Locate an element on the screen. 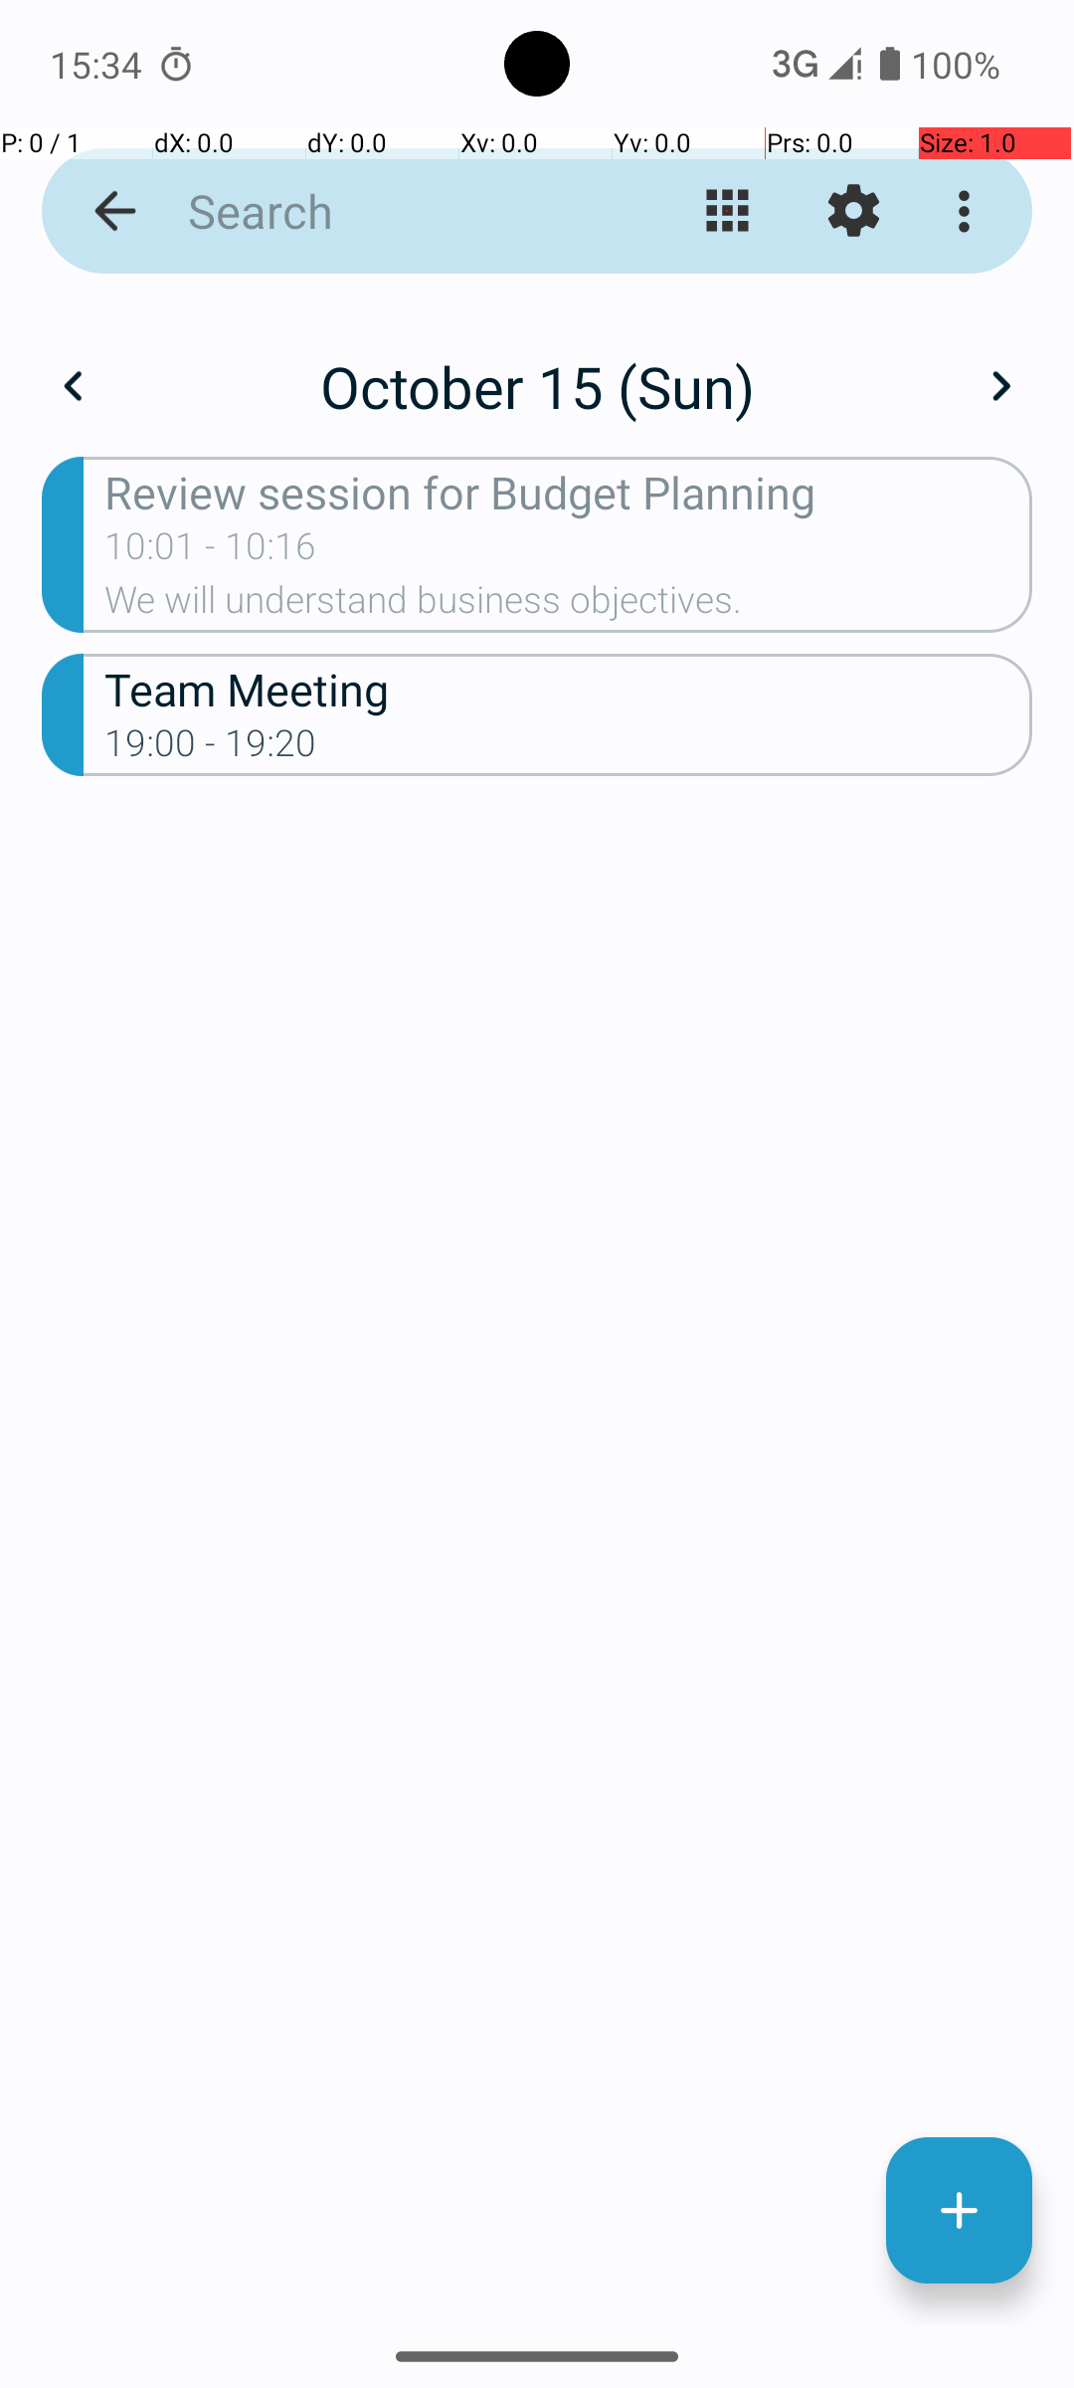 The height and width of the screenshot is (2388, 1074). Team Meeting is located at coordinates (569, 689).